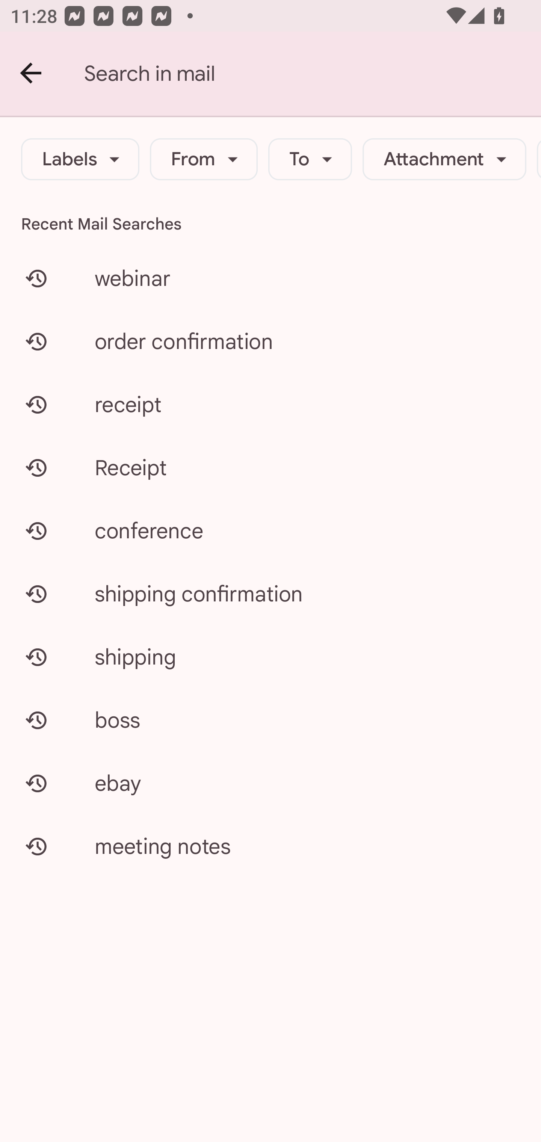 The height and width of the screenshot is (1142, 541). I want to click on Search in mail, so click(313, 74).